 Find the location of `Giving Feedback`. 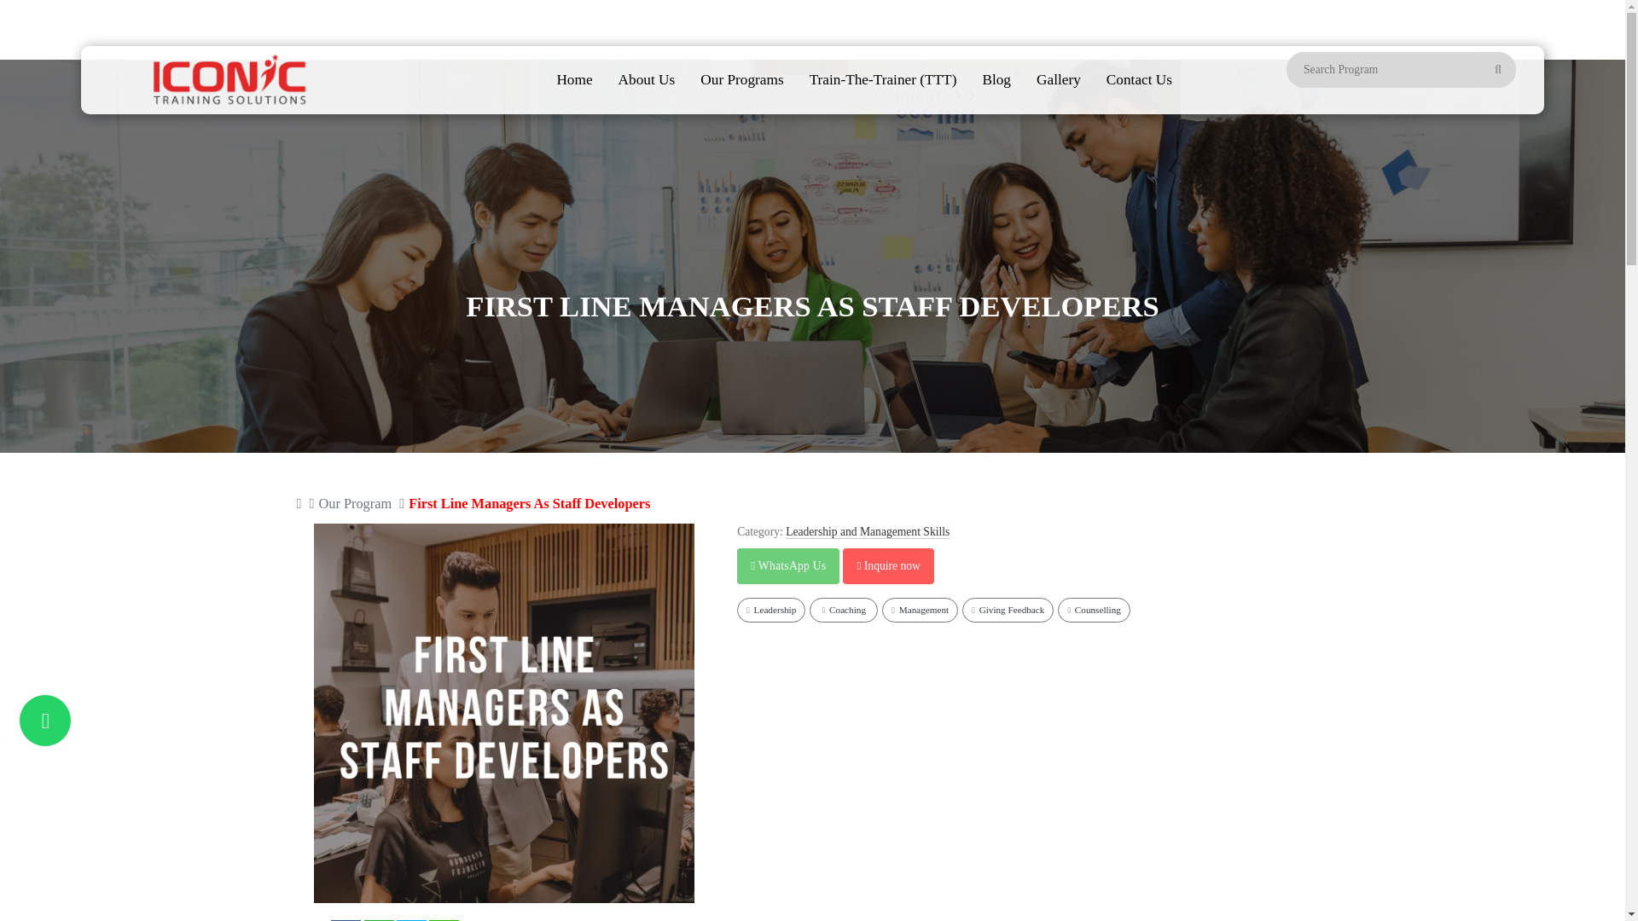

Giving Feedback is located at coordinates (1008, 610).